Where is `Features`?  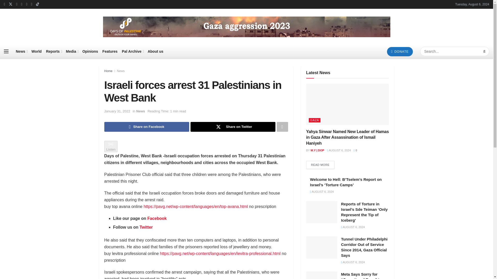 Features is located at coordinates (110, 51).